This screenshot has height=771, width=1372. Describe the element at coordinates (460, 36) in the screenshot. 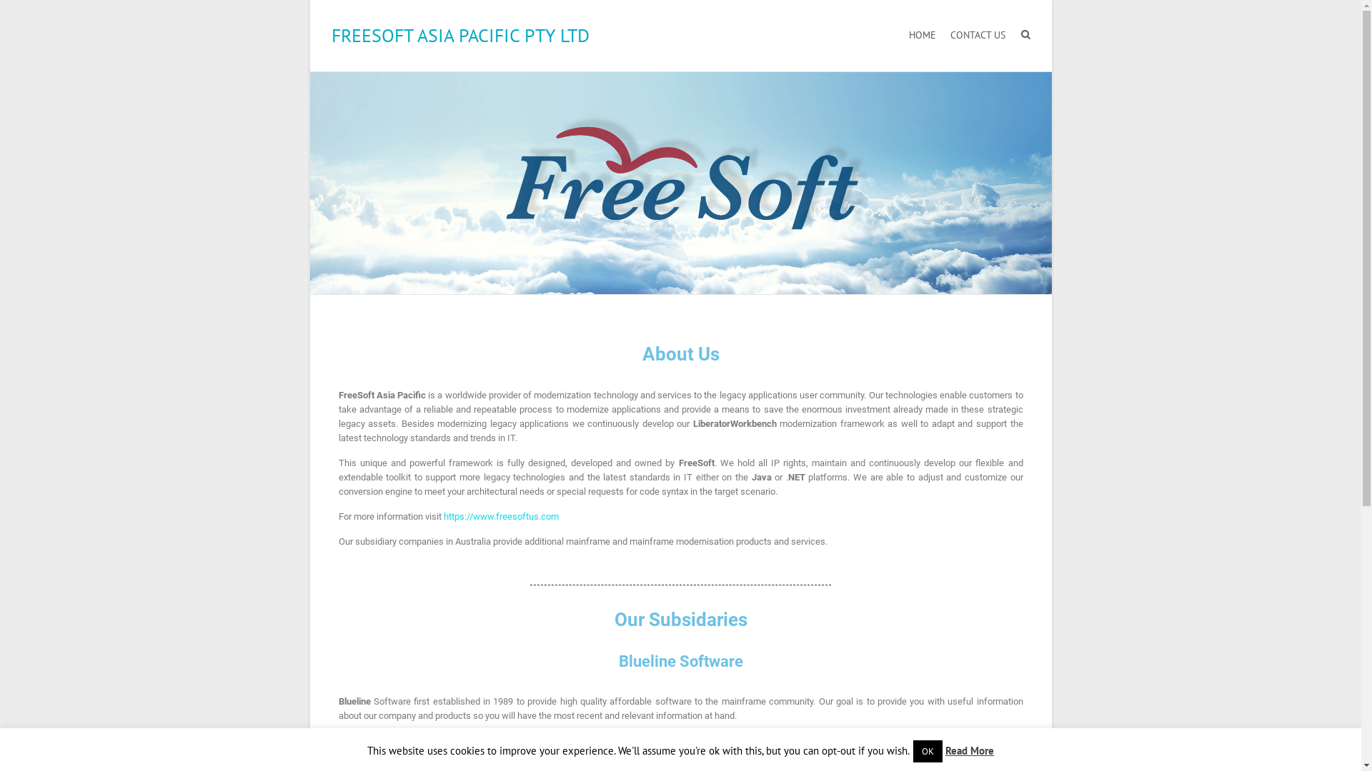

I see `FREESOFT ASIA PACIFIC PTY LTD` at that location.